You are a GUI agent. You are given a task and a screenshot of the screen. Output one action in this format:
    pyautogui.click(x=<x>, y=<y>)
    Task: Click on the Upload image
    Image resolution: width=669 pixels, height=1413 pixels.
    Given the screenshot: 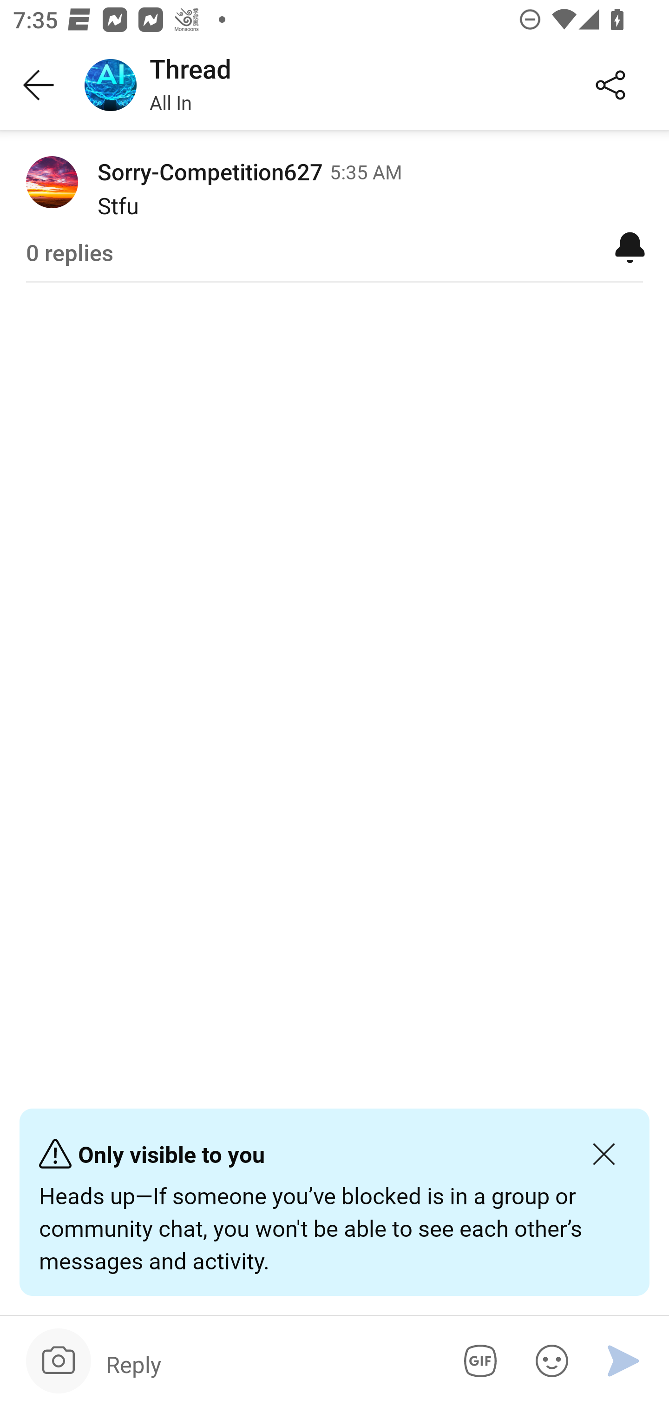 What is the action you would take?
    pyautogui.click(x=59, y=1361)
    